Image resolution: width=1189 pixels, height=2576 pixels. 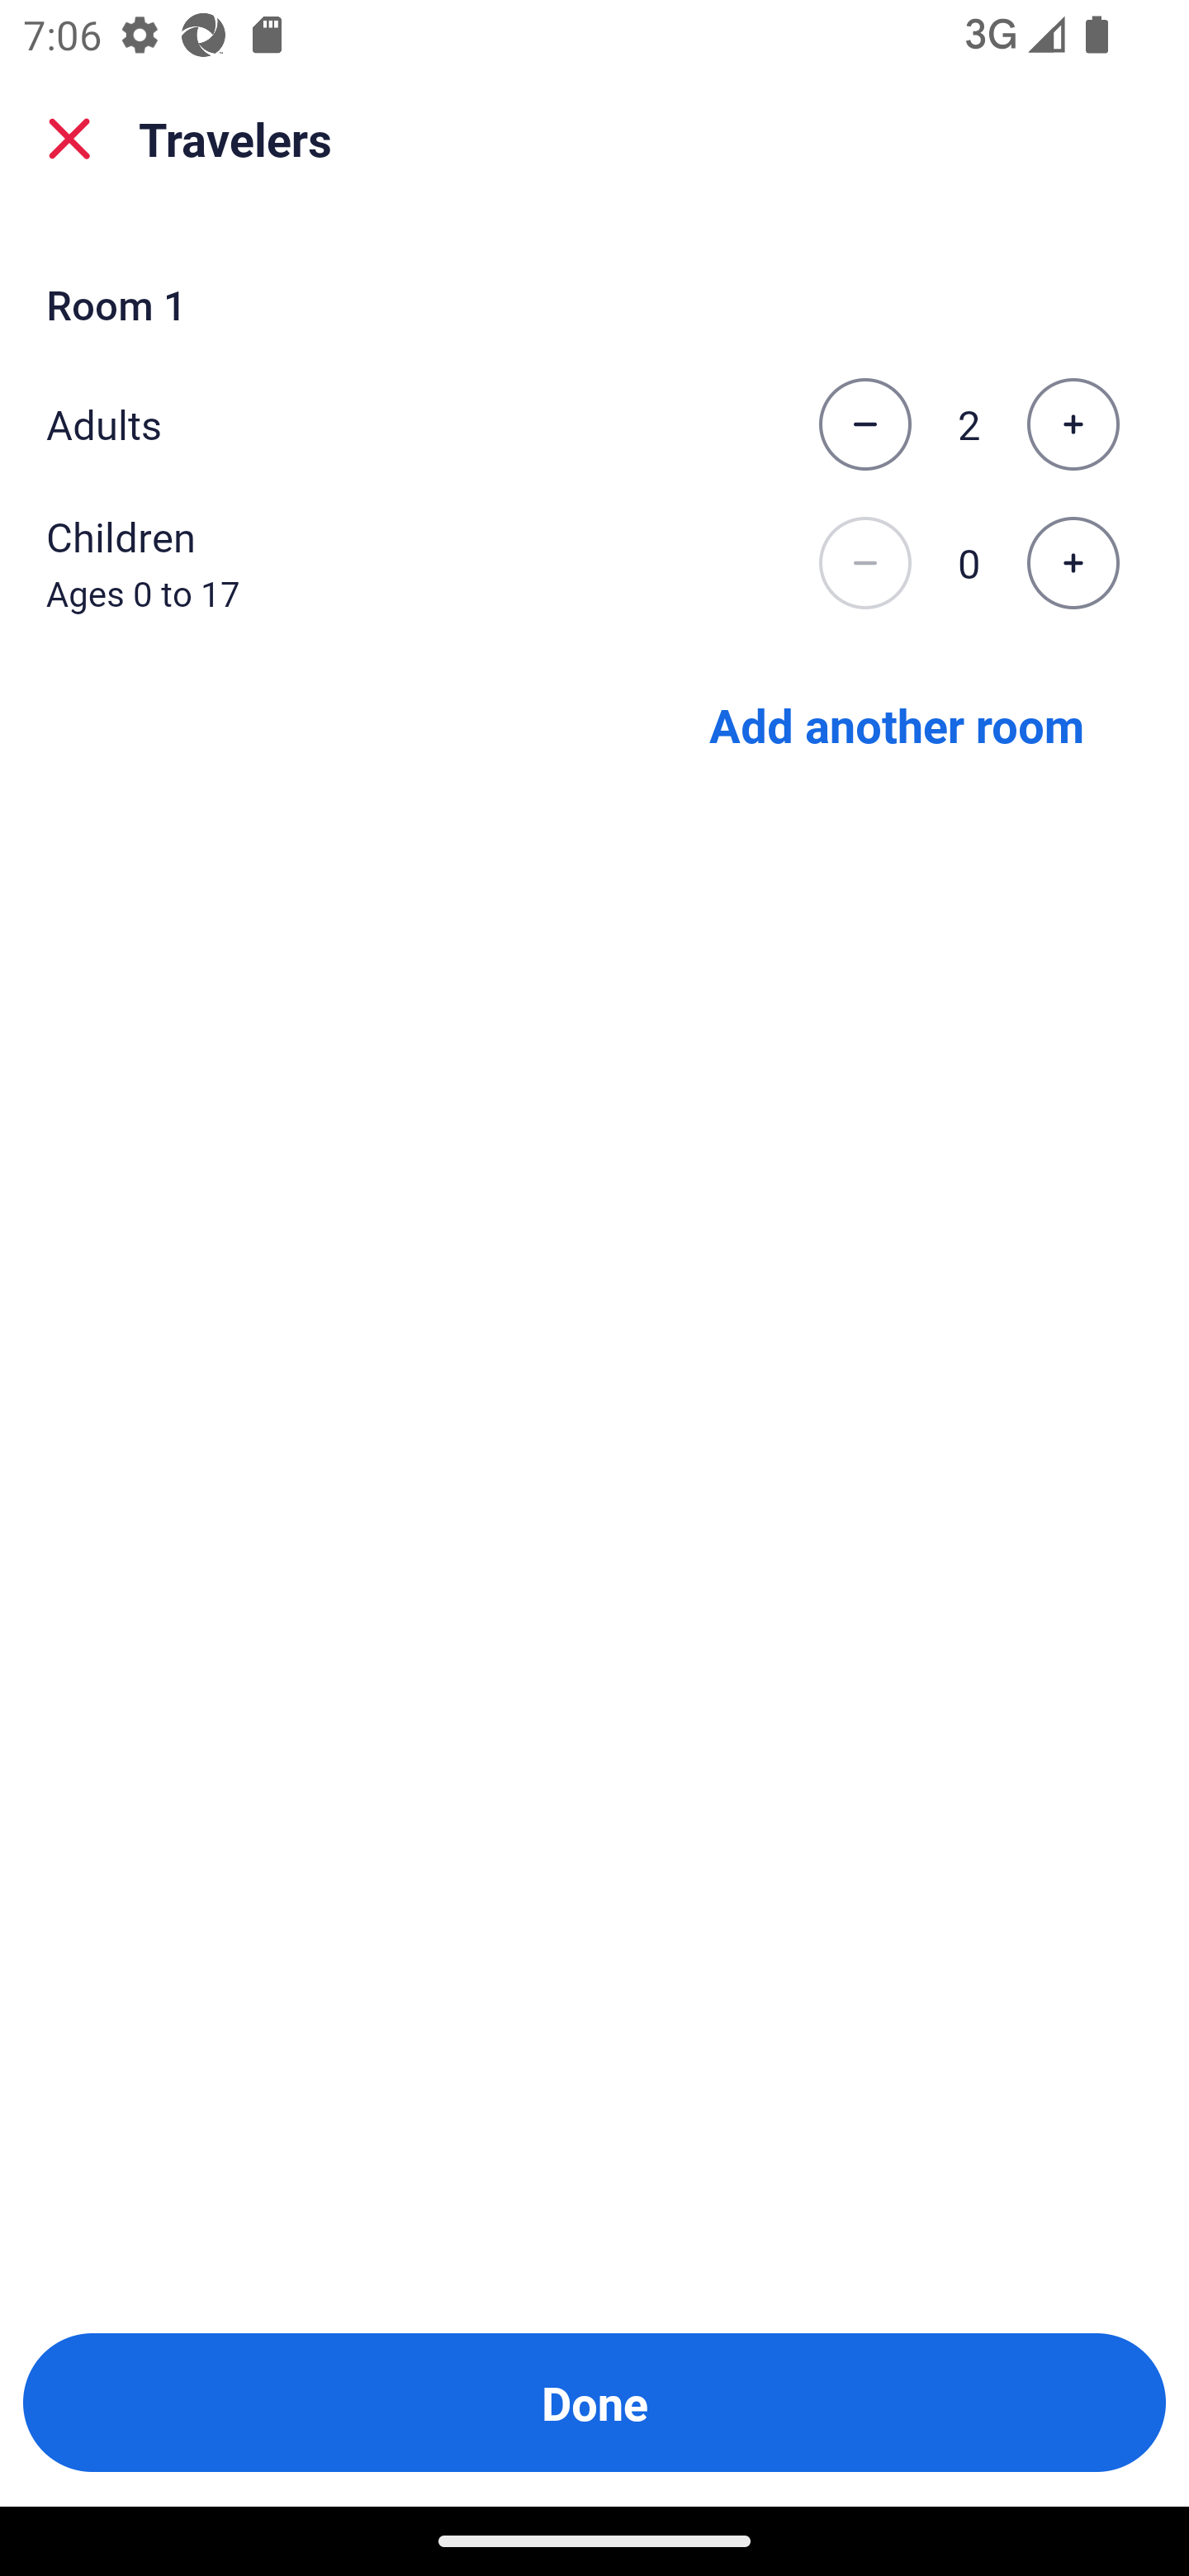 I want to click on Add another room, so click(x=897, y=723).